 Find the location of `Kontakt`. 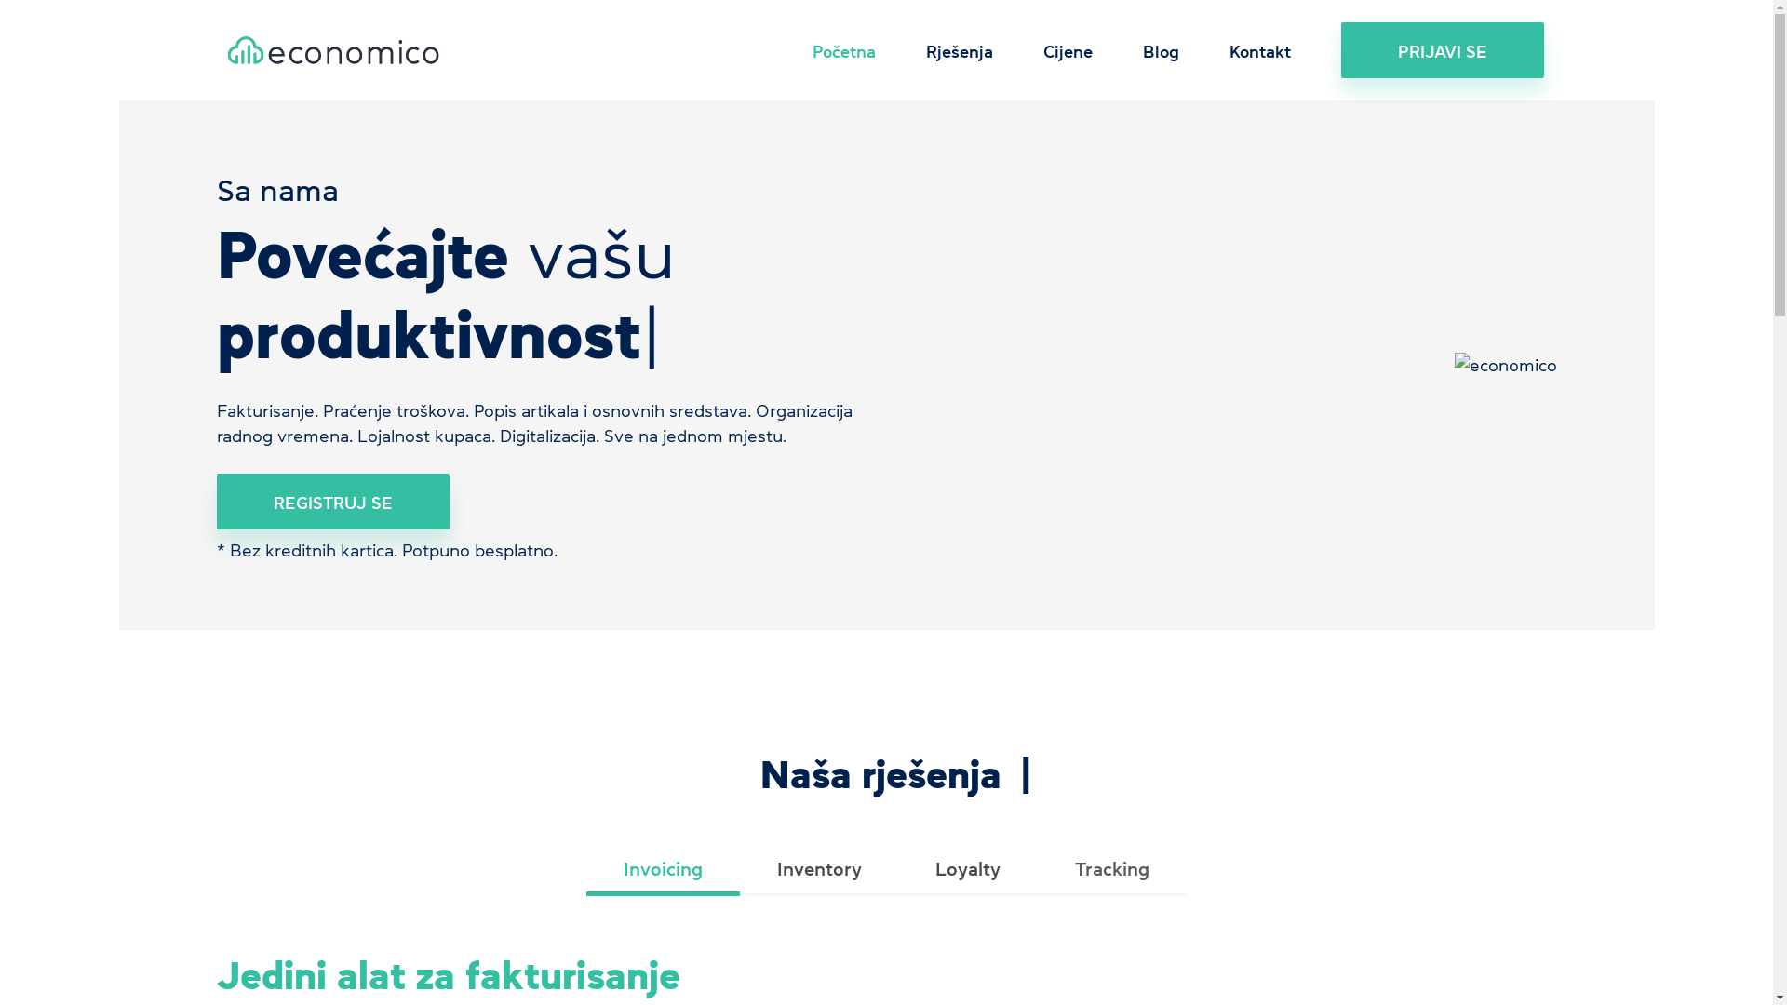

Kontakt is located at coordinates (1260, 50).